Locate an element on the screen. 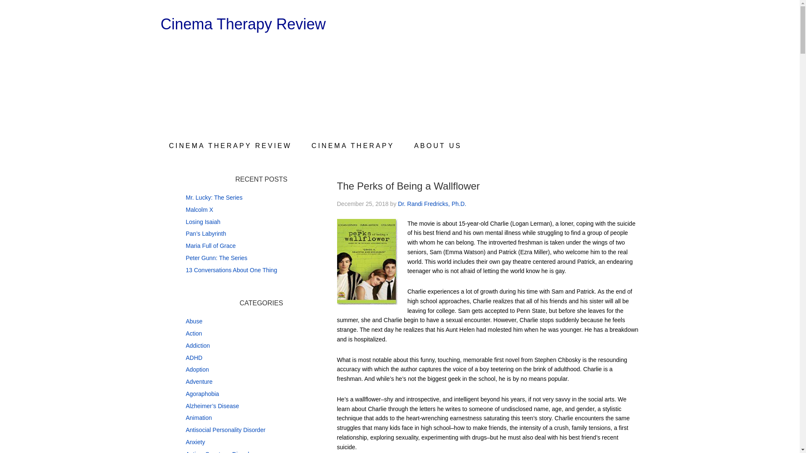 This screenshot has width=806, height=453. Dr. Randi Fredricks, Ph.D. is located at coordinates (432, 204).